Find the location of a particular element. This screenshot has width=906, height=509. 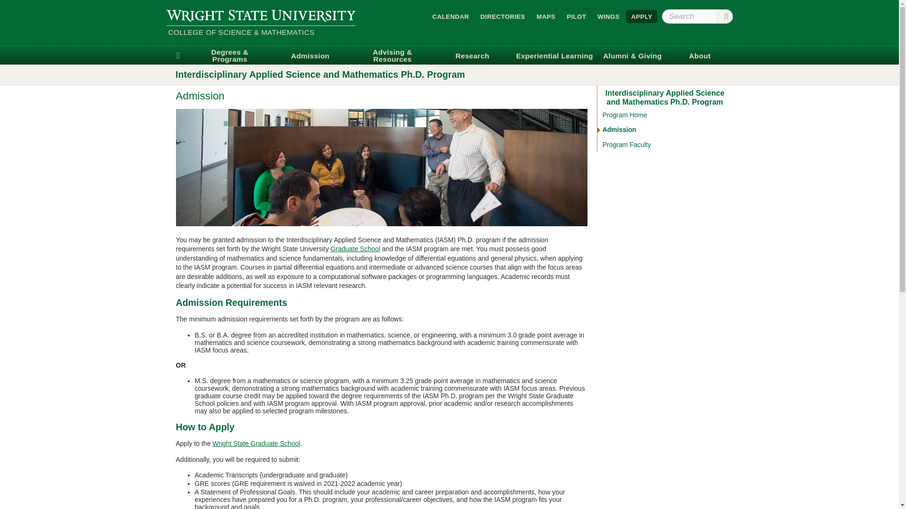

APPLY is located at coordinates (641, 16).